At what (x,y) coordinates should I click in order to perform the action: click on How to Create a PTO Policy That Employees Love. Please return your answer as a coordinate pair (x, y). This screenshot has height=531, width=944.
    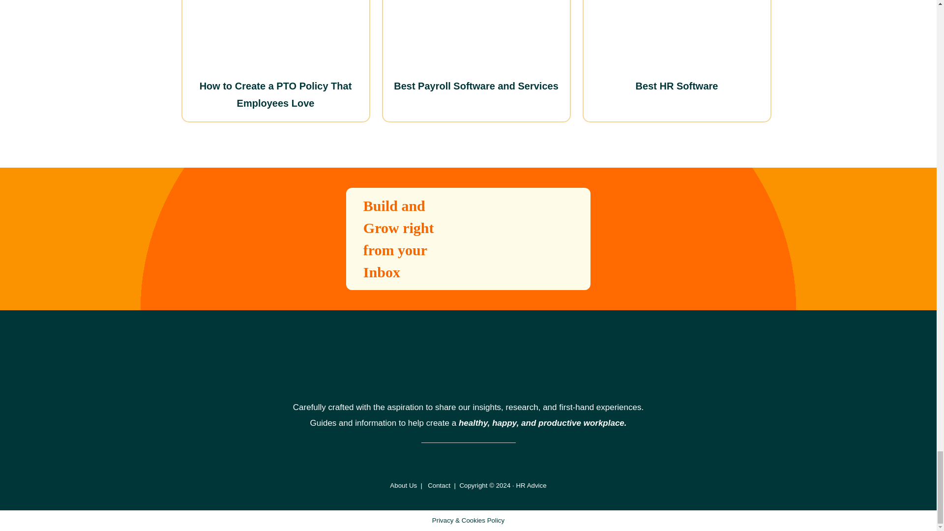
    Looking at the image, I should click on (275, 94).